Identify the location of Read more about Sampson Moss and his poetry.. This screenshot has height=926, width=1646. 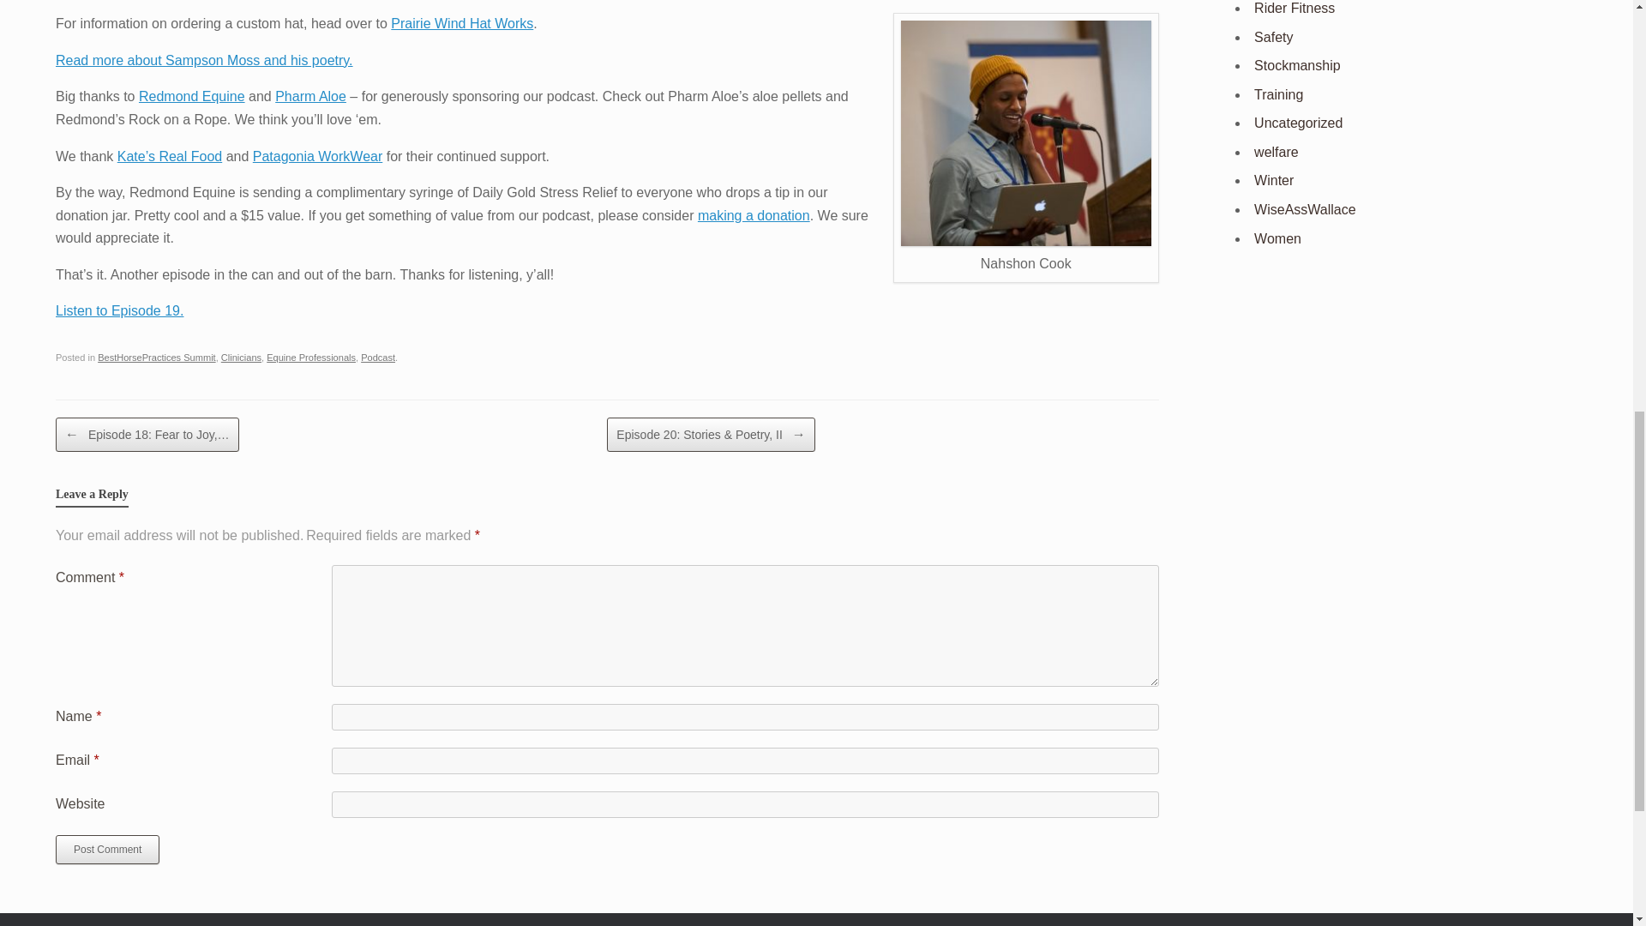
(204, 60).